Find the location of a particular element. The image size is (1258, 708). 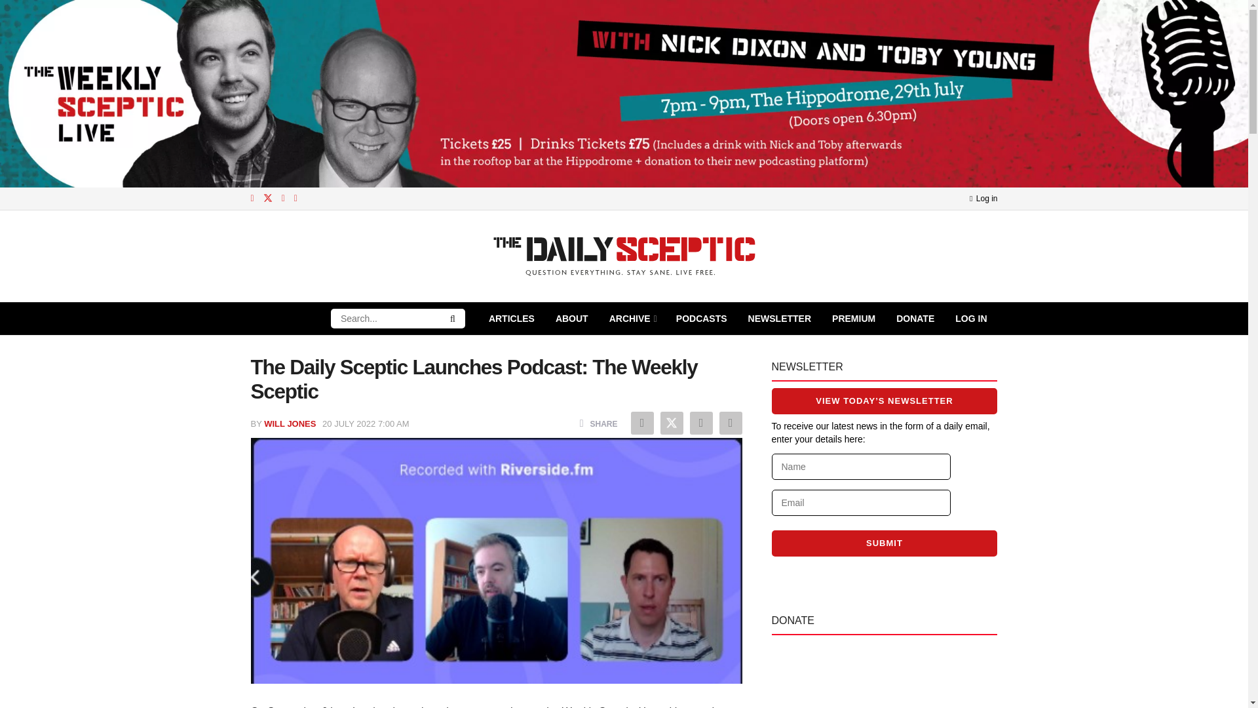

PODCASTS is located at coordinates (701, 319).